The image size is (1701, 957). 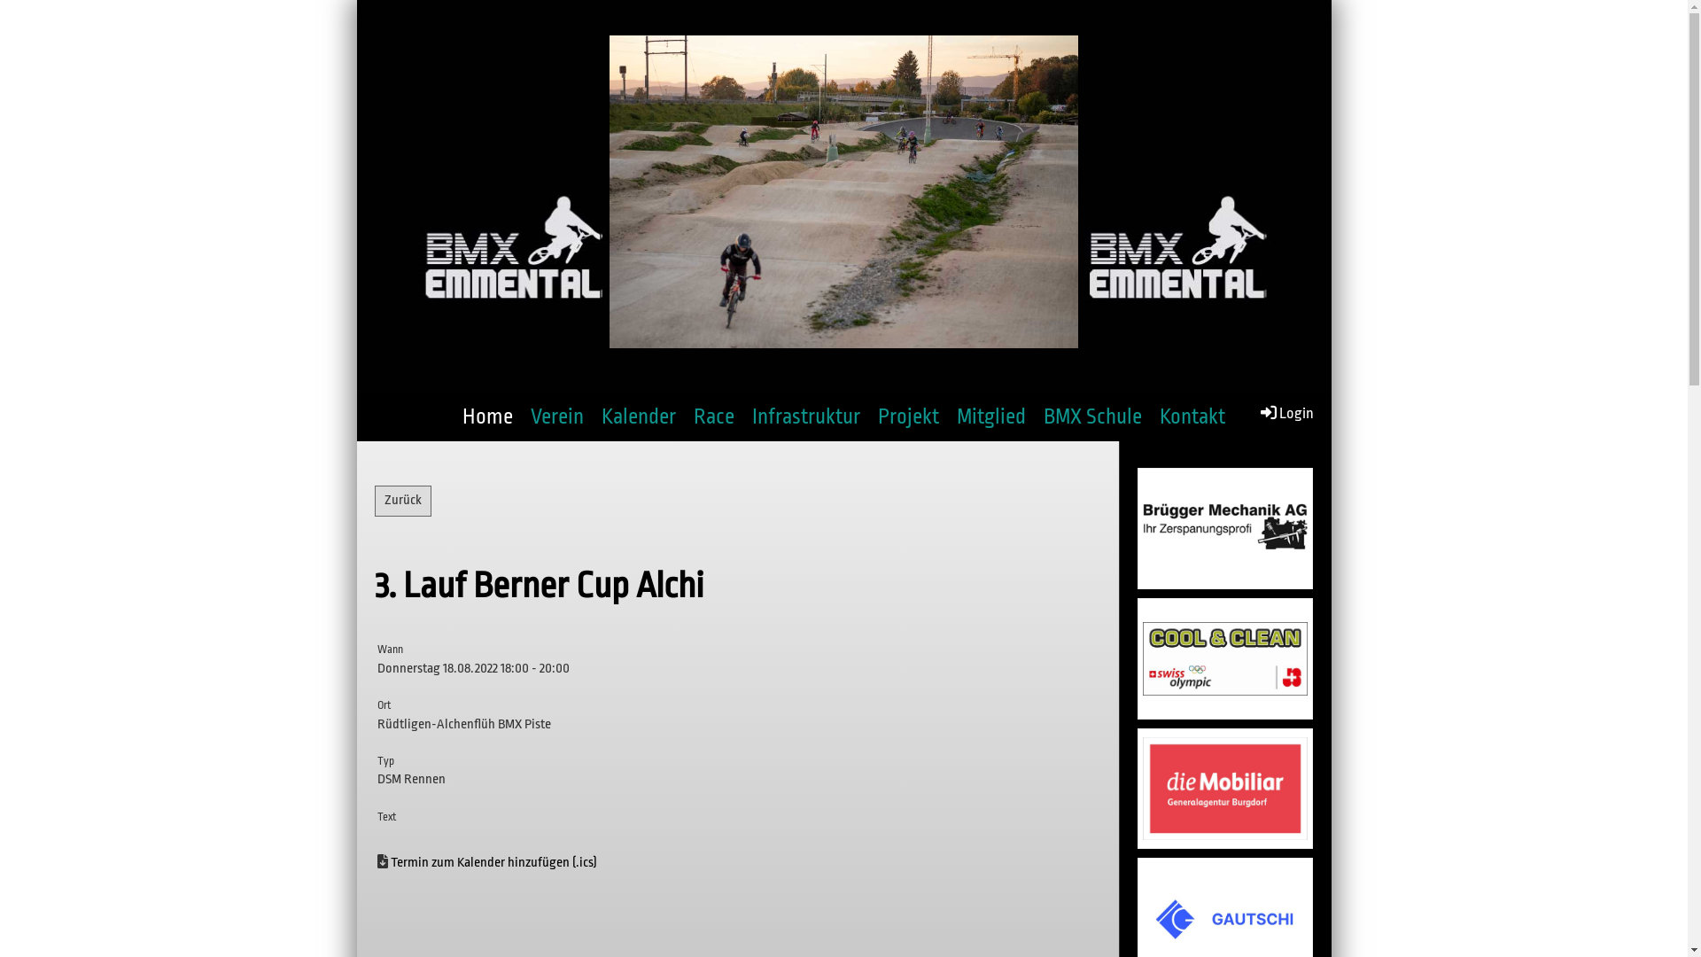 I want to click on Infrastruktur, so click(x=806, y=416).